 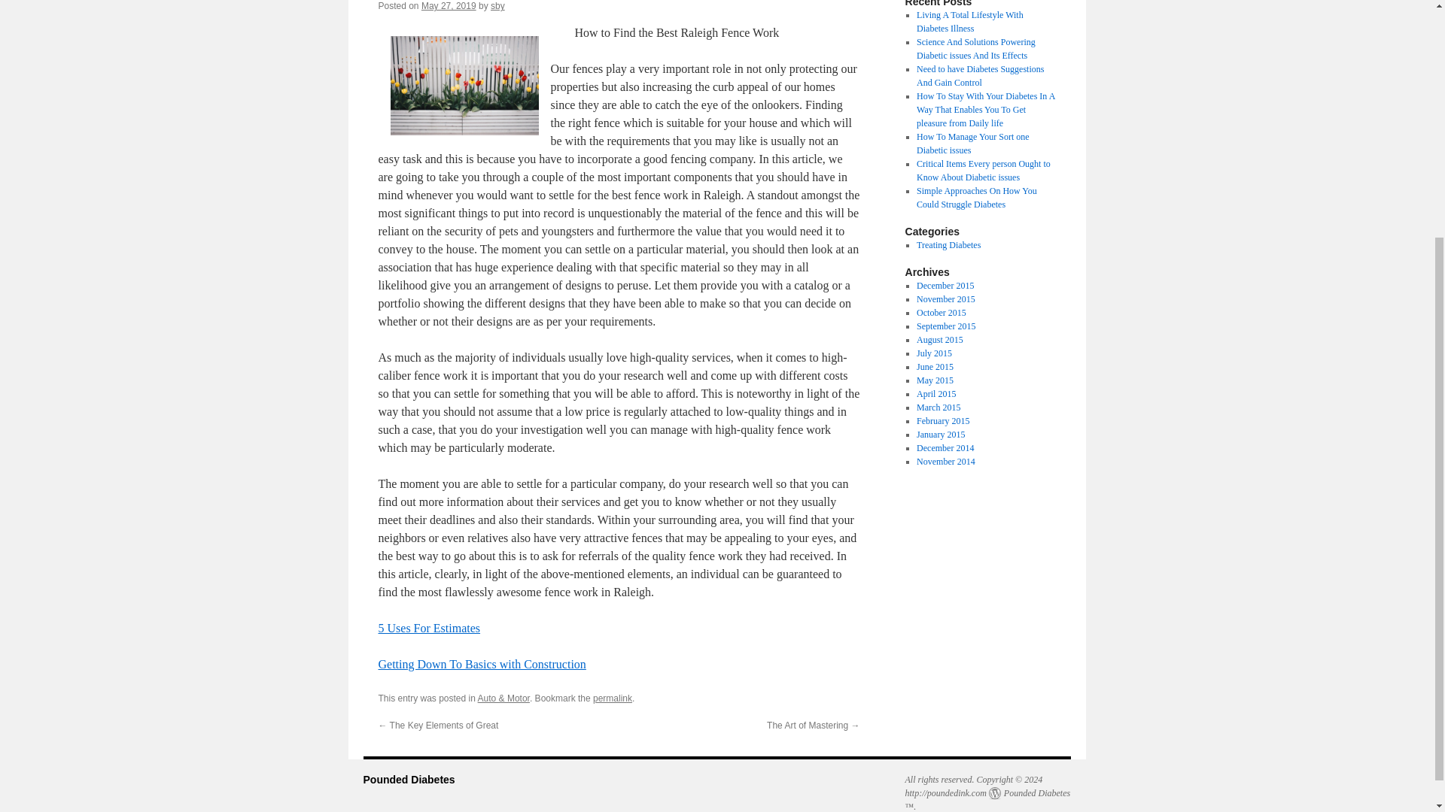 What do you see at coordinates (497, 6) in the screenshot?
I see `View all posts by sby` at bounding box center [497, 6].